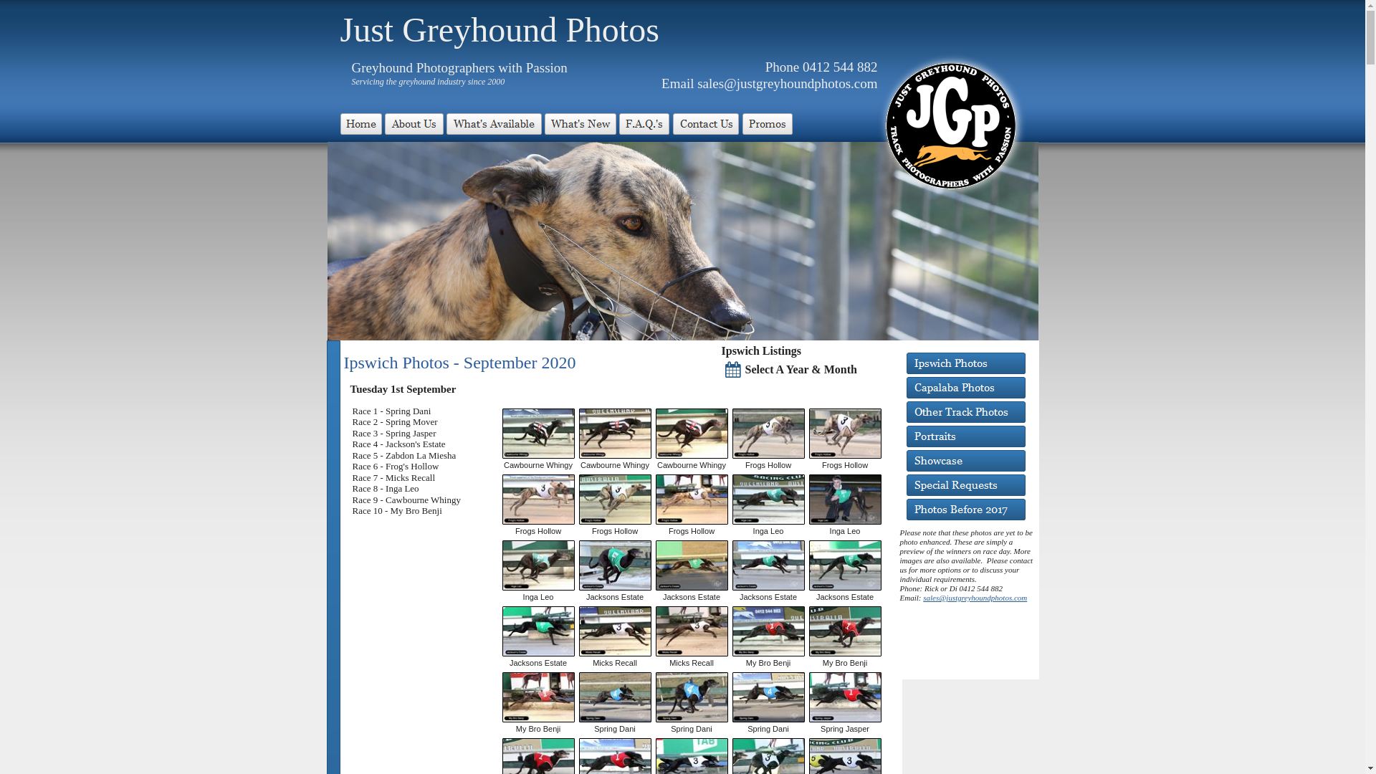  Describe the element at coordinates (965, 388) in the screenshot. I see `Capalaba Photos` at that location.